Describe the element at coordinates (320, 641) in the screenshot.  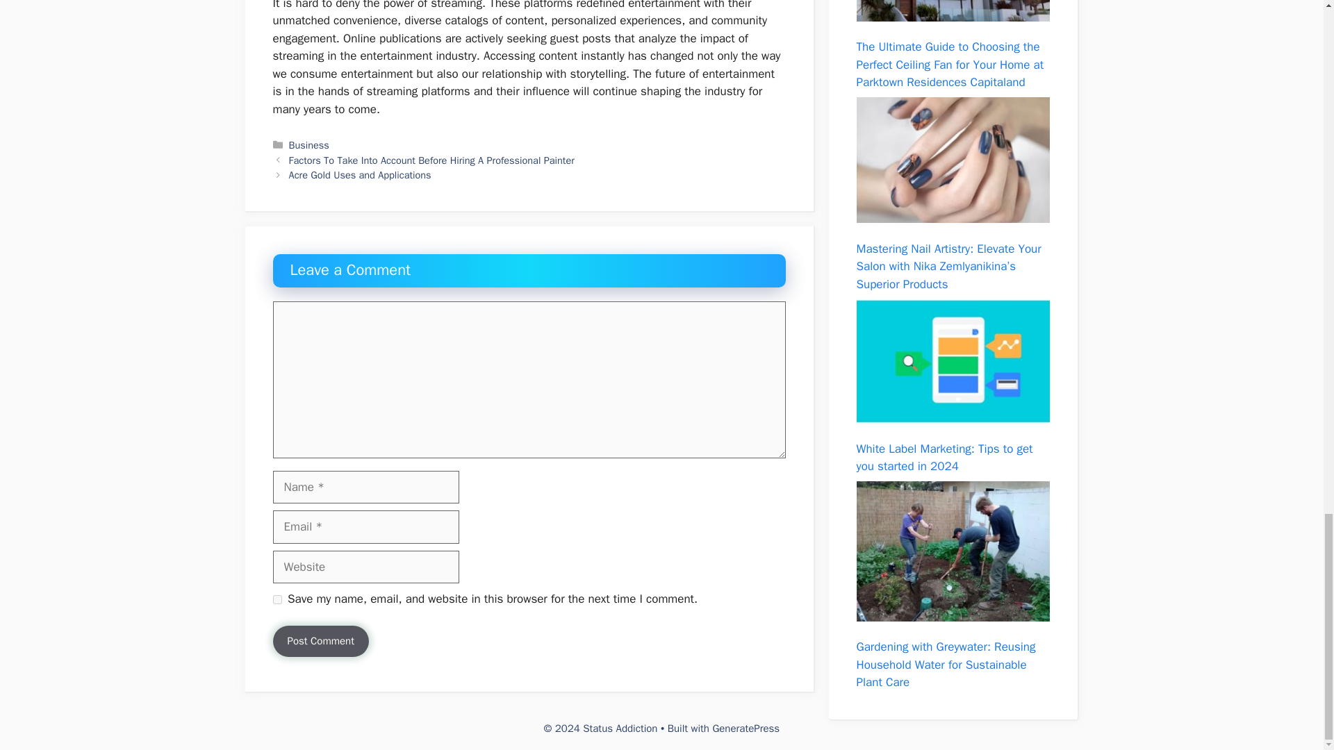
I see `Post Comment` at that location.